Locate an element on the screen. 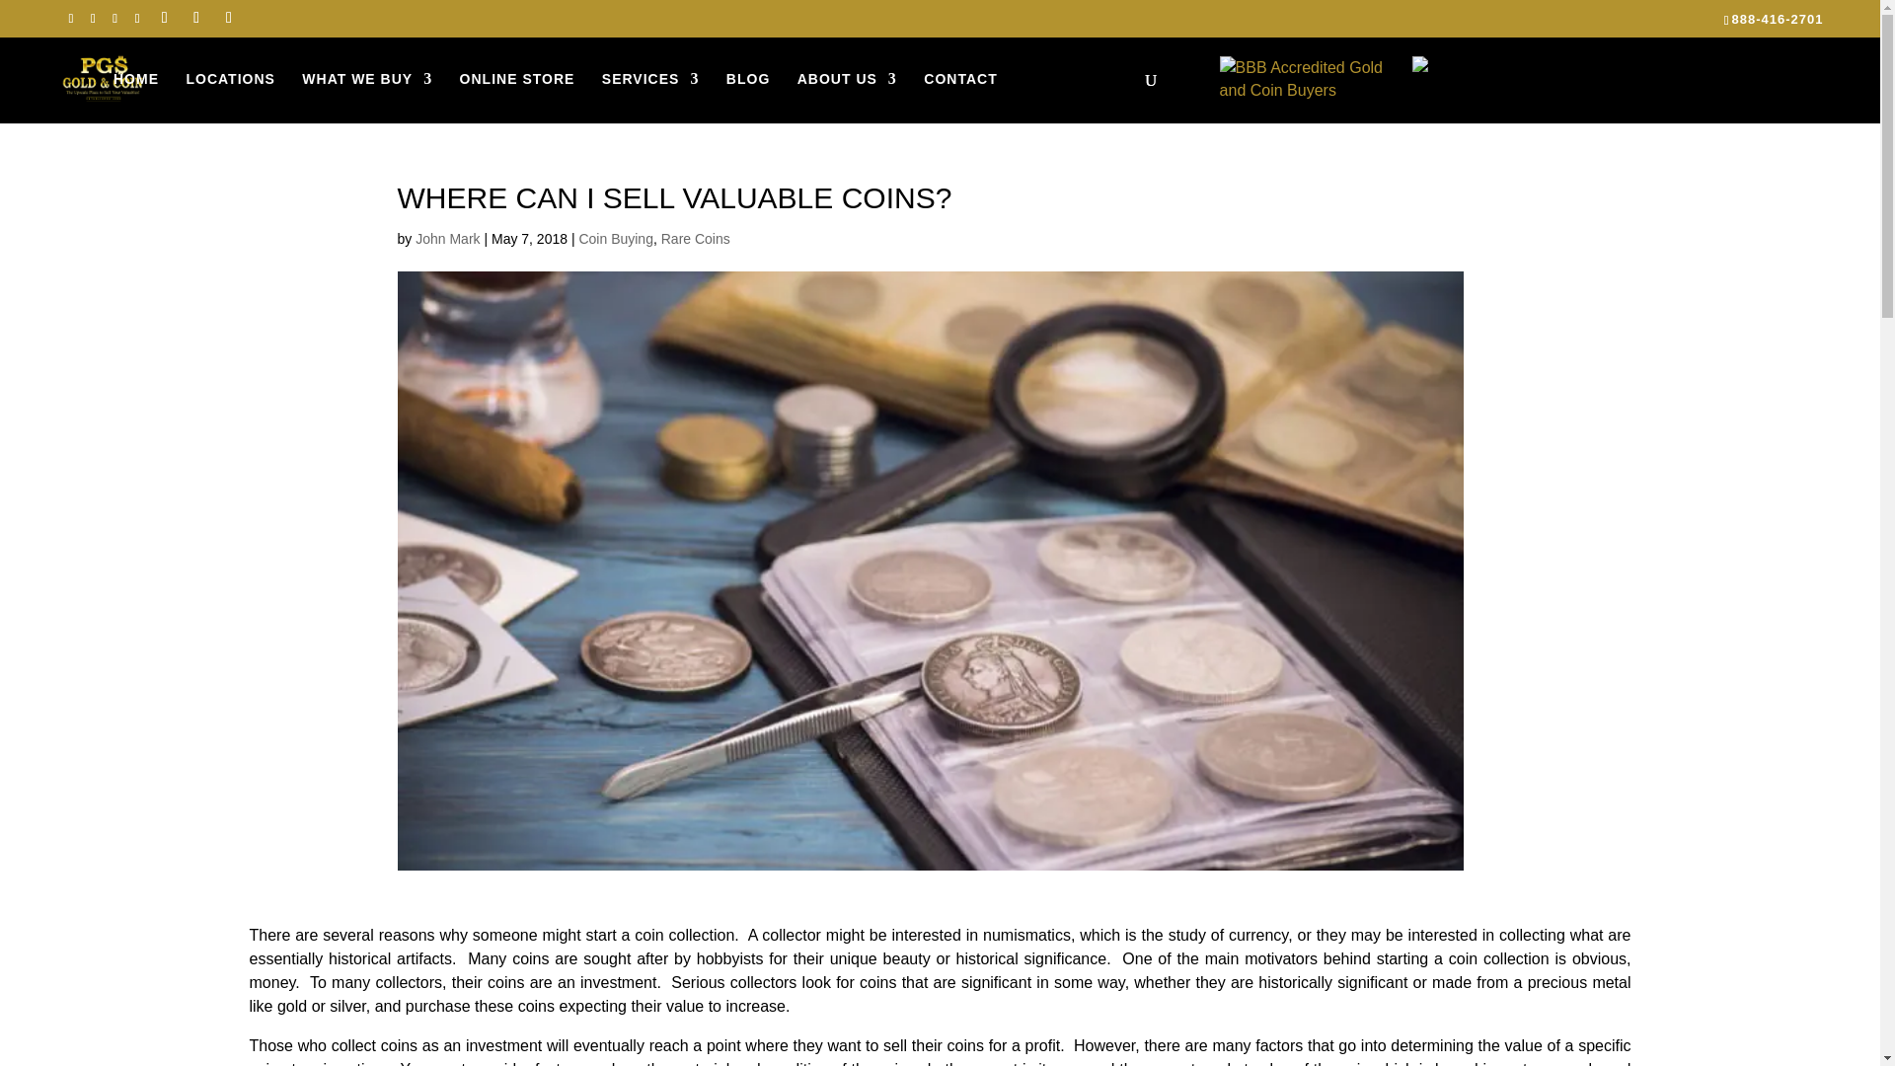 This screenshot has width=1895, height=1066. bbb-a-plus-accredited-logo is located at coordinates (1309, 77).